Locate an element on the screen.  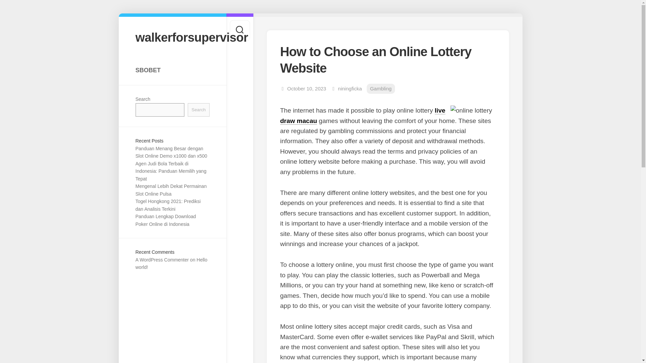
Hello world! is located at coordinates (171, 264).